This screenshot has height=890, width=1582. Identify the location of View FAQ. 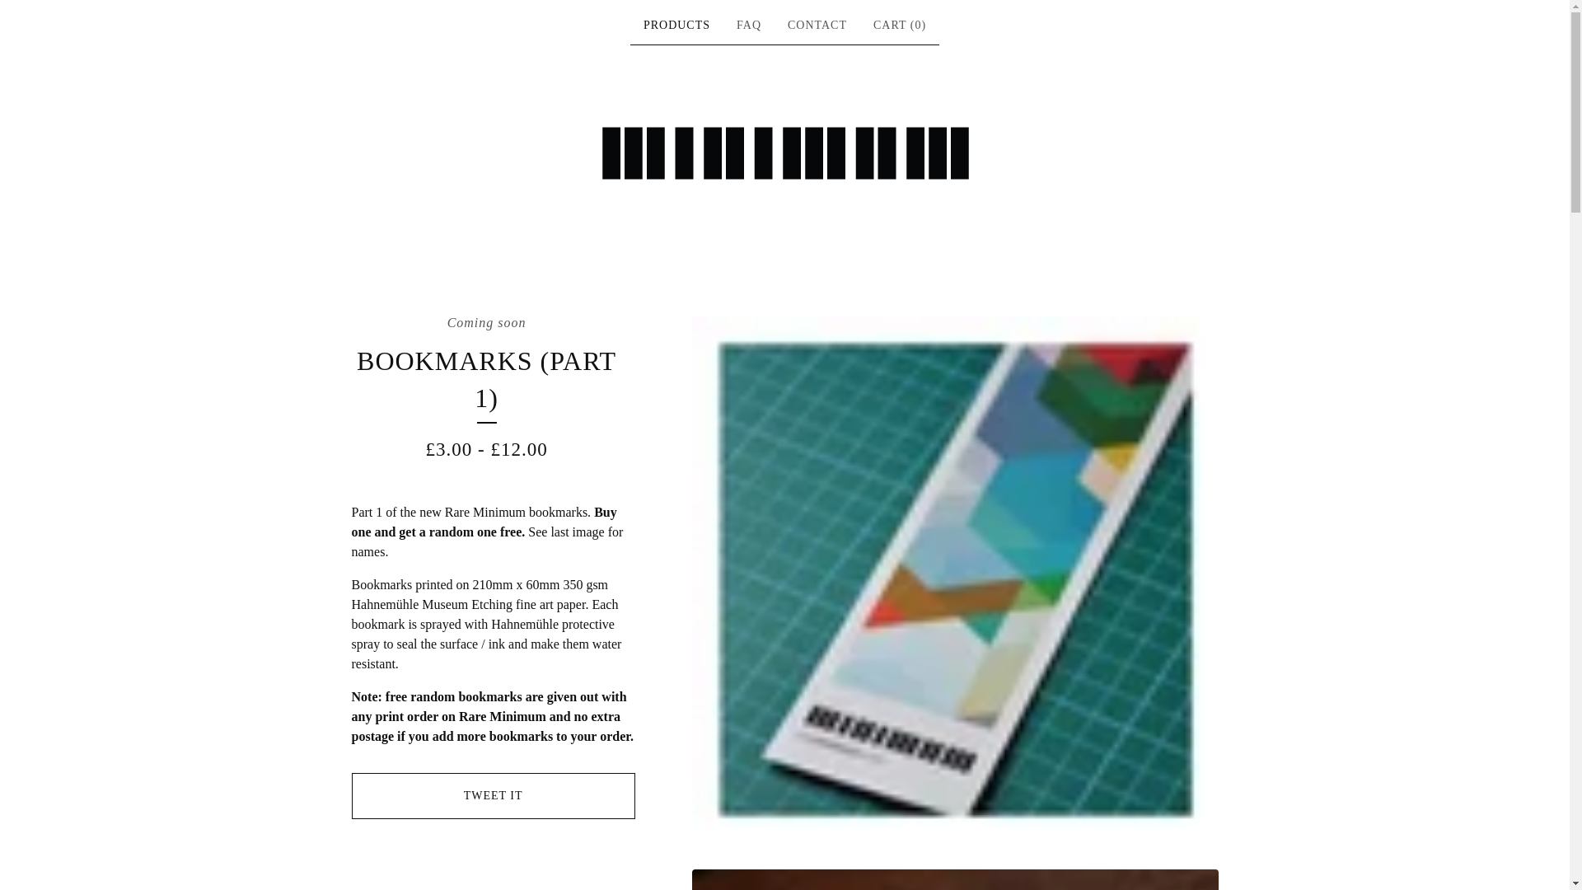
(748, 26).